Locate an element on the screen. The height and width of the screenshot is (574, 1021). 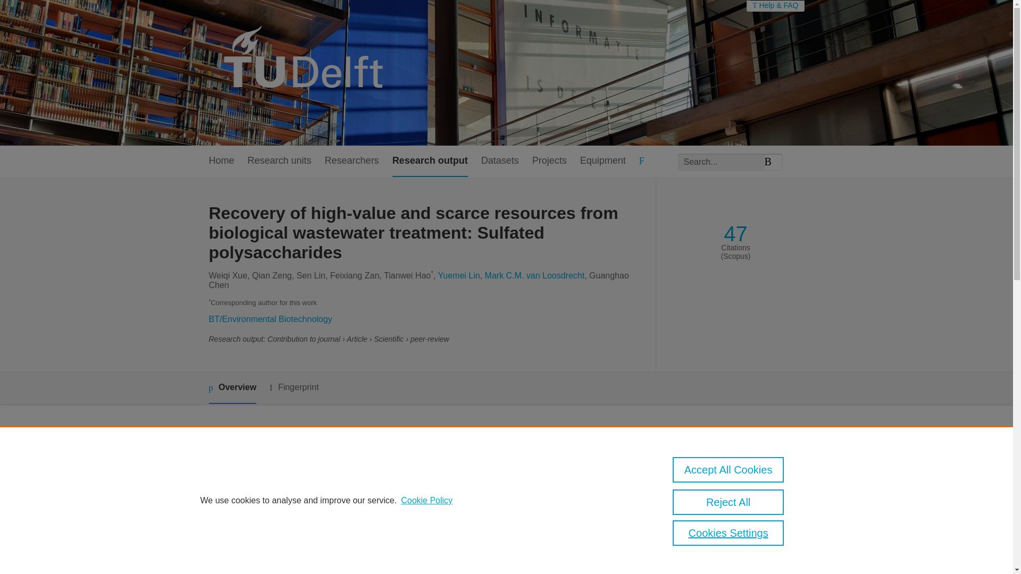
TU Delft Research Portal Home is located at coordinates (307, 72).